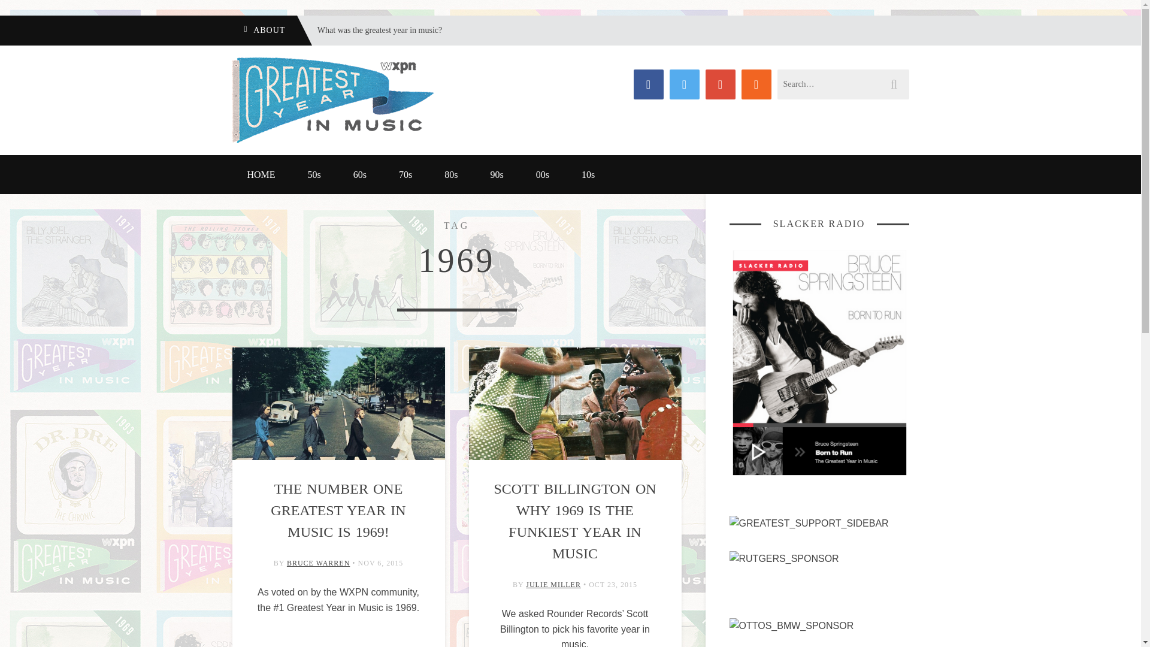 Image resolution: width=1150 pixels, height=647 pixels. Describe the element at coordinates (317, 563) in the screenshot. I see `BRUCE WARREN` at that location.